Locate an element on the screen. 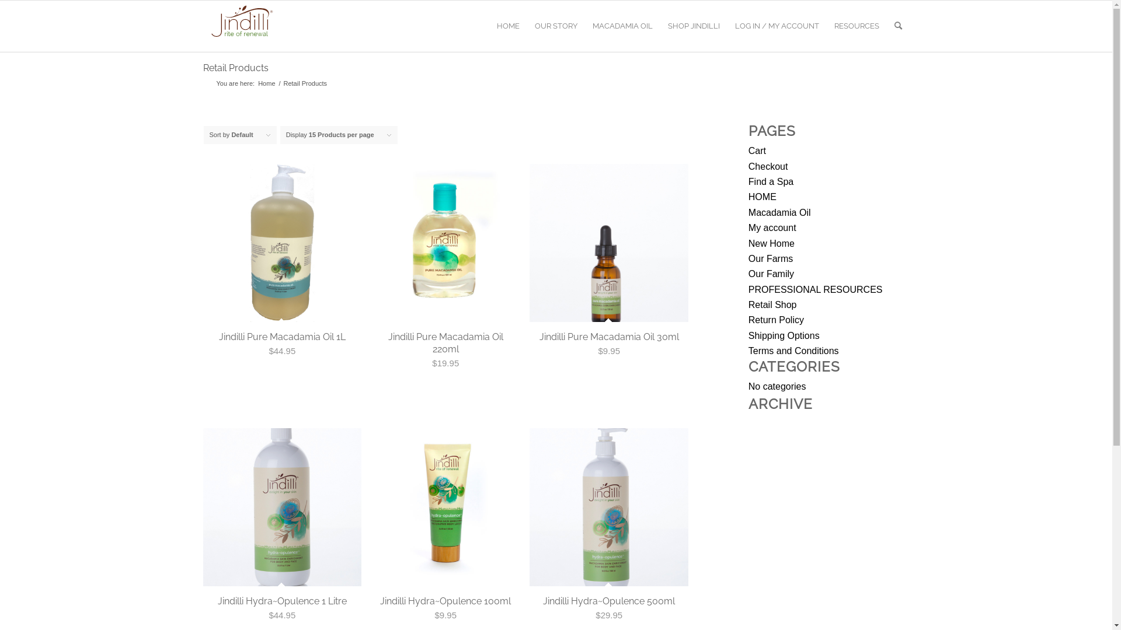 The width and height of the screenshot is (1121, 630). PROFESSIONAL RESOURCES is located at coordinates (816, 289).